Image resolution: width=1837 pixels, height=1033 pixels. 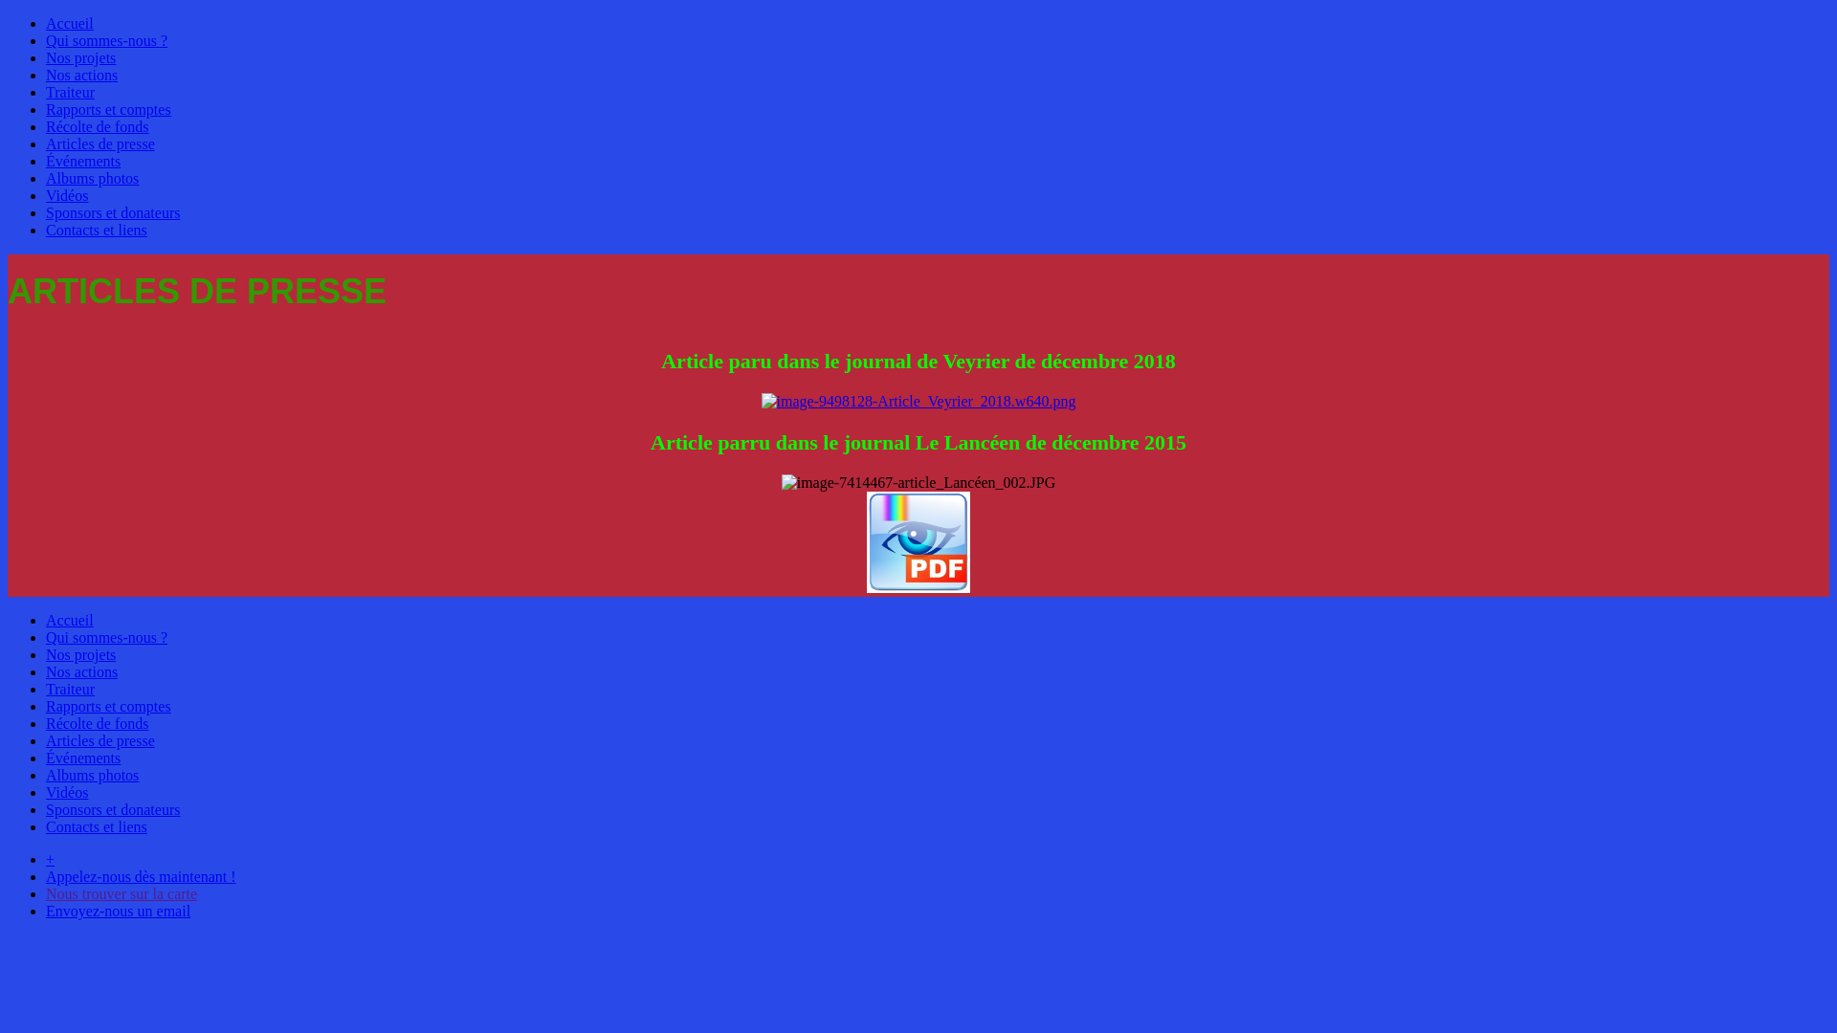 I want to click on Accueil, so click(x=70, y=23).